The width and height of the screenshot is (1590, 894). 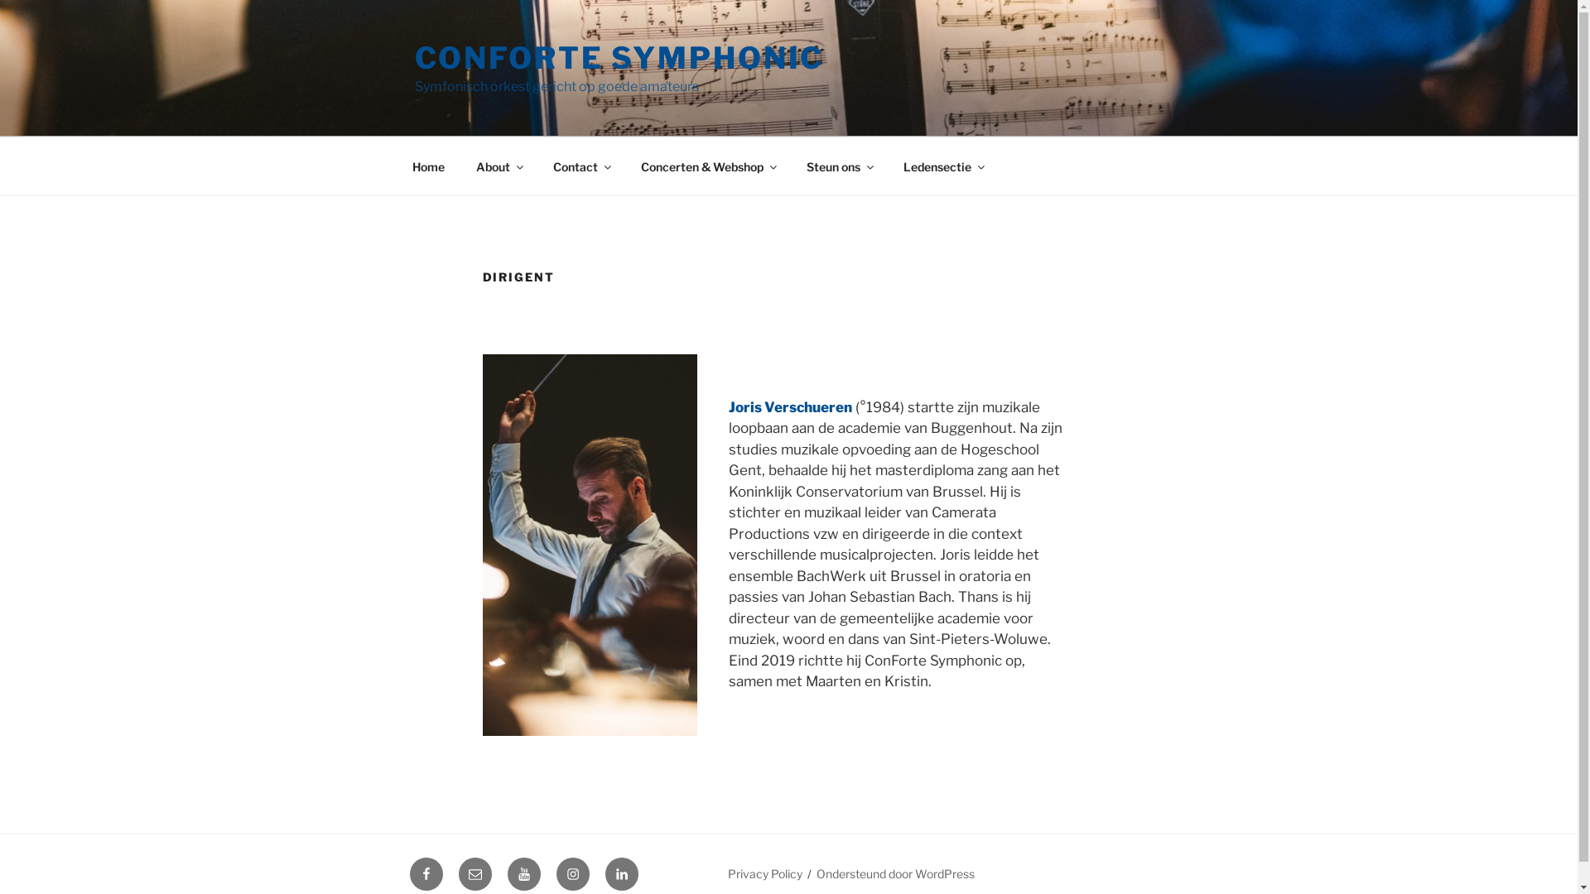 What do you see at coordinates (573, 874) in the screenshot?
I see `Instagram` at bounding box center [573, 874].